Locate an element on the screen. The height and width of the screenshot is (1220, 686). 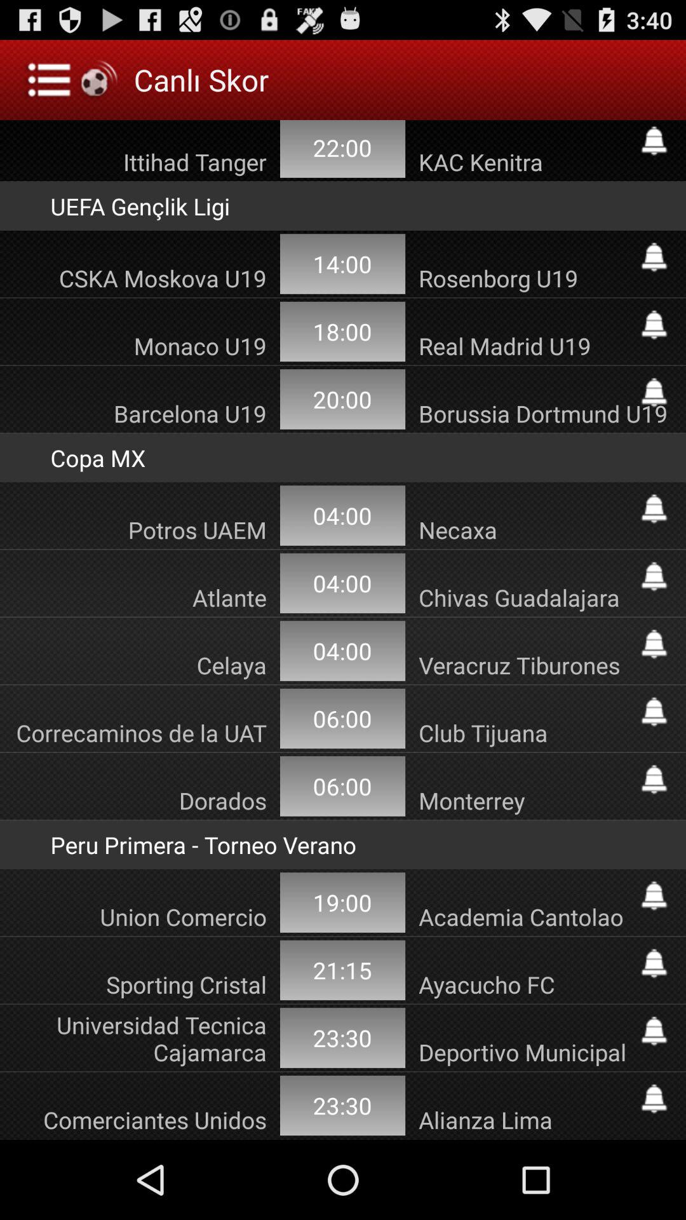
notification symbol is located at coordinates (654, 508).